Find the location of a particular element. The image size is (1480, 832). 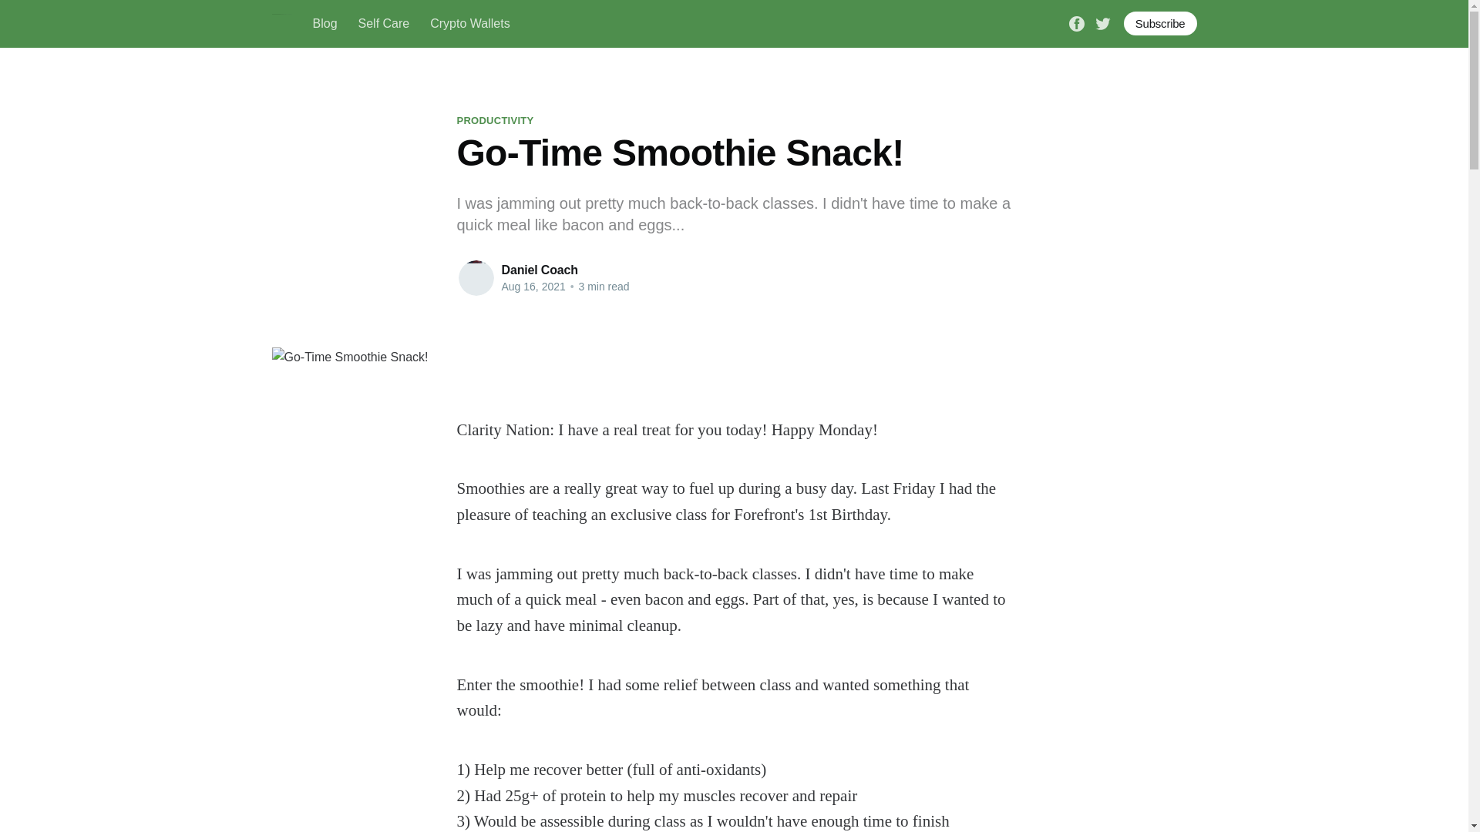

Self Care is located at coordinates (384, 23).